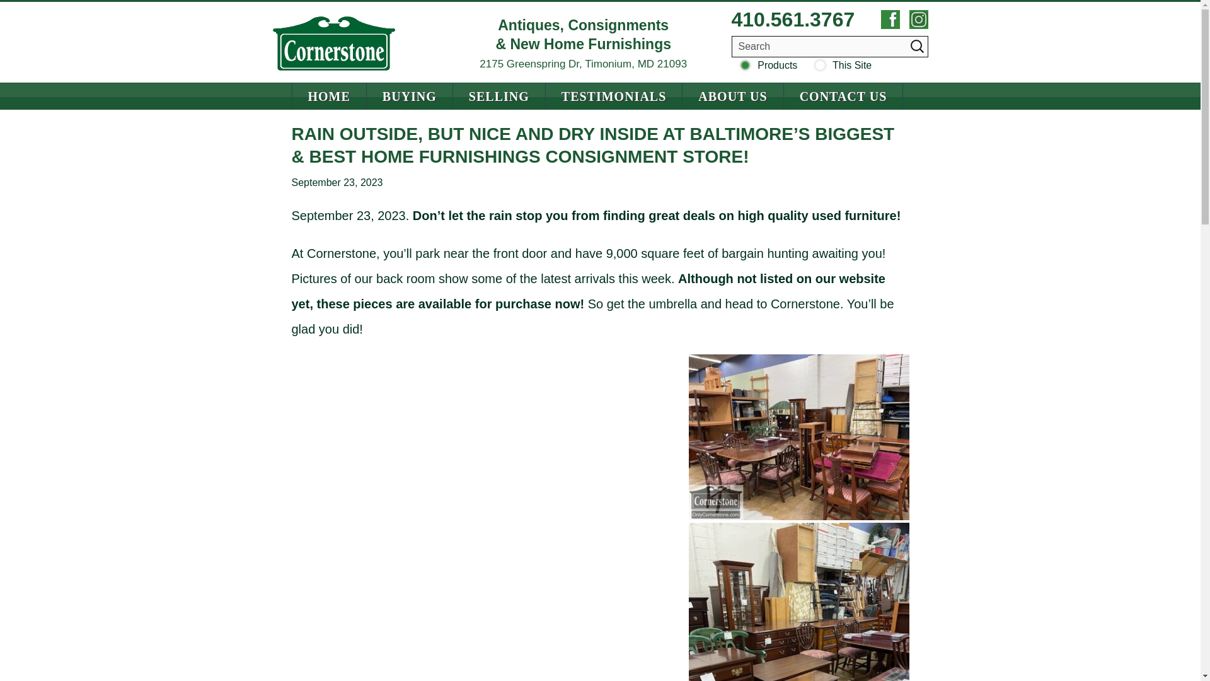 The height and width of the screenshot is (681, 1210). Describe the element at coordinates (410, 96) in the screenshot. I see `BUYING` at that location.